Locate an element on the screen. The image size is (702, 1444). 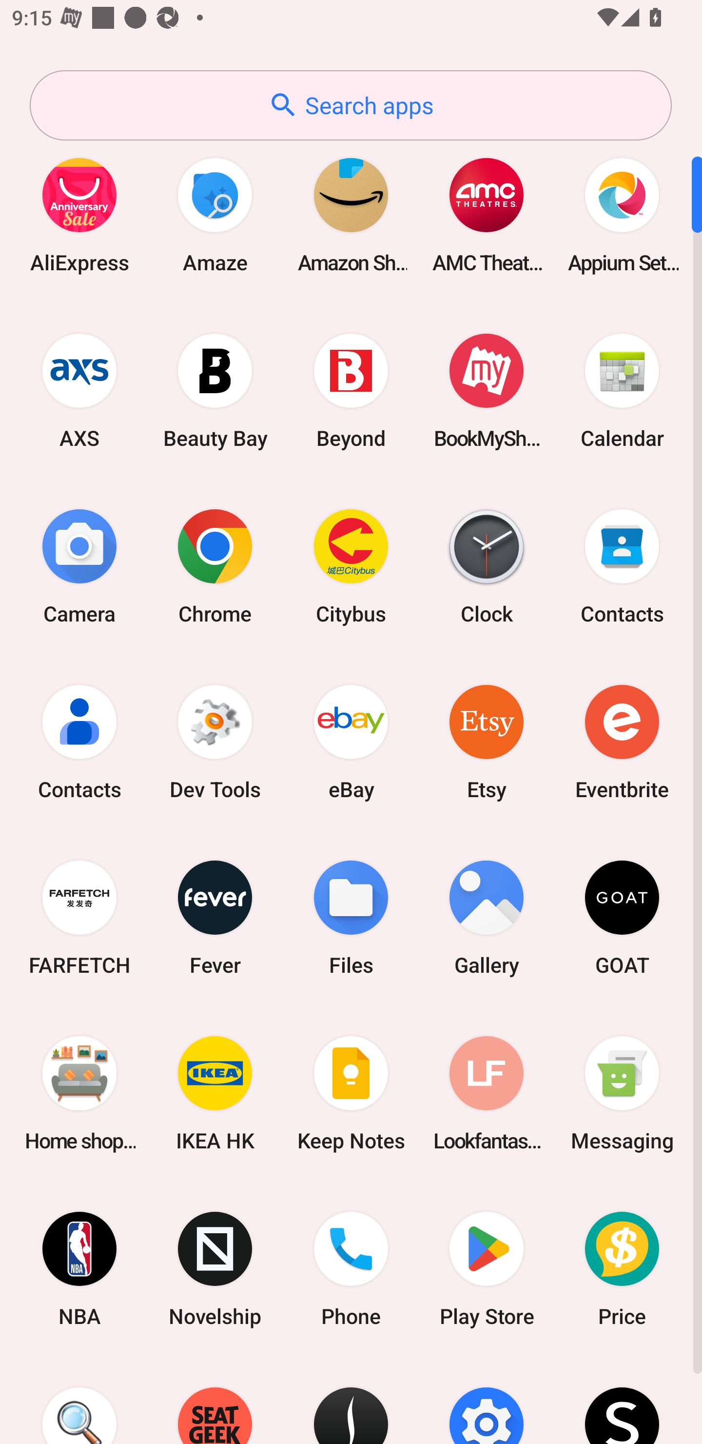
AXS is located at coordinates (79, 390).